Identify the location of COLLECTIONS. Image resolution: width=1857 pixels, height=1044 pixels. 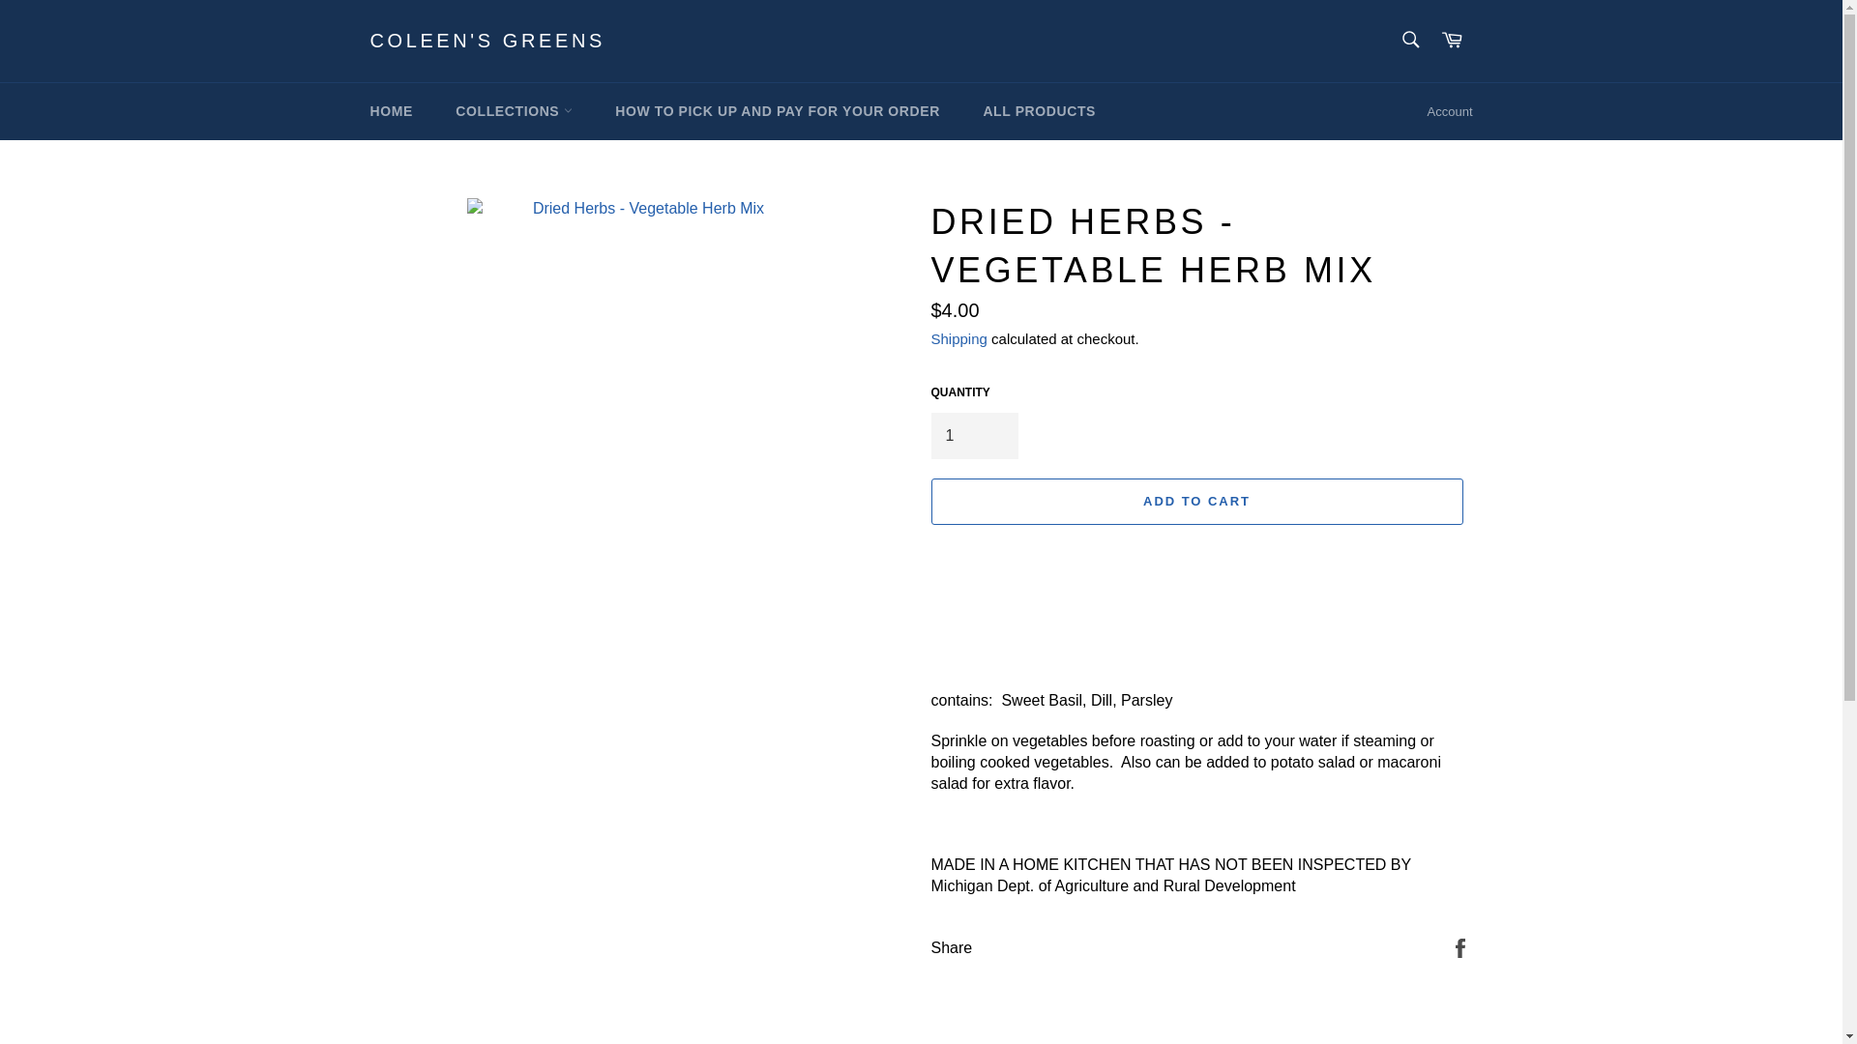
(513, 111).